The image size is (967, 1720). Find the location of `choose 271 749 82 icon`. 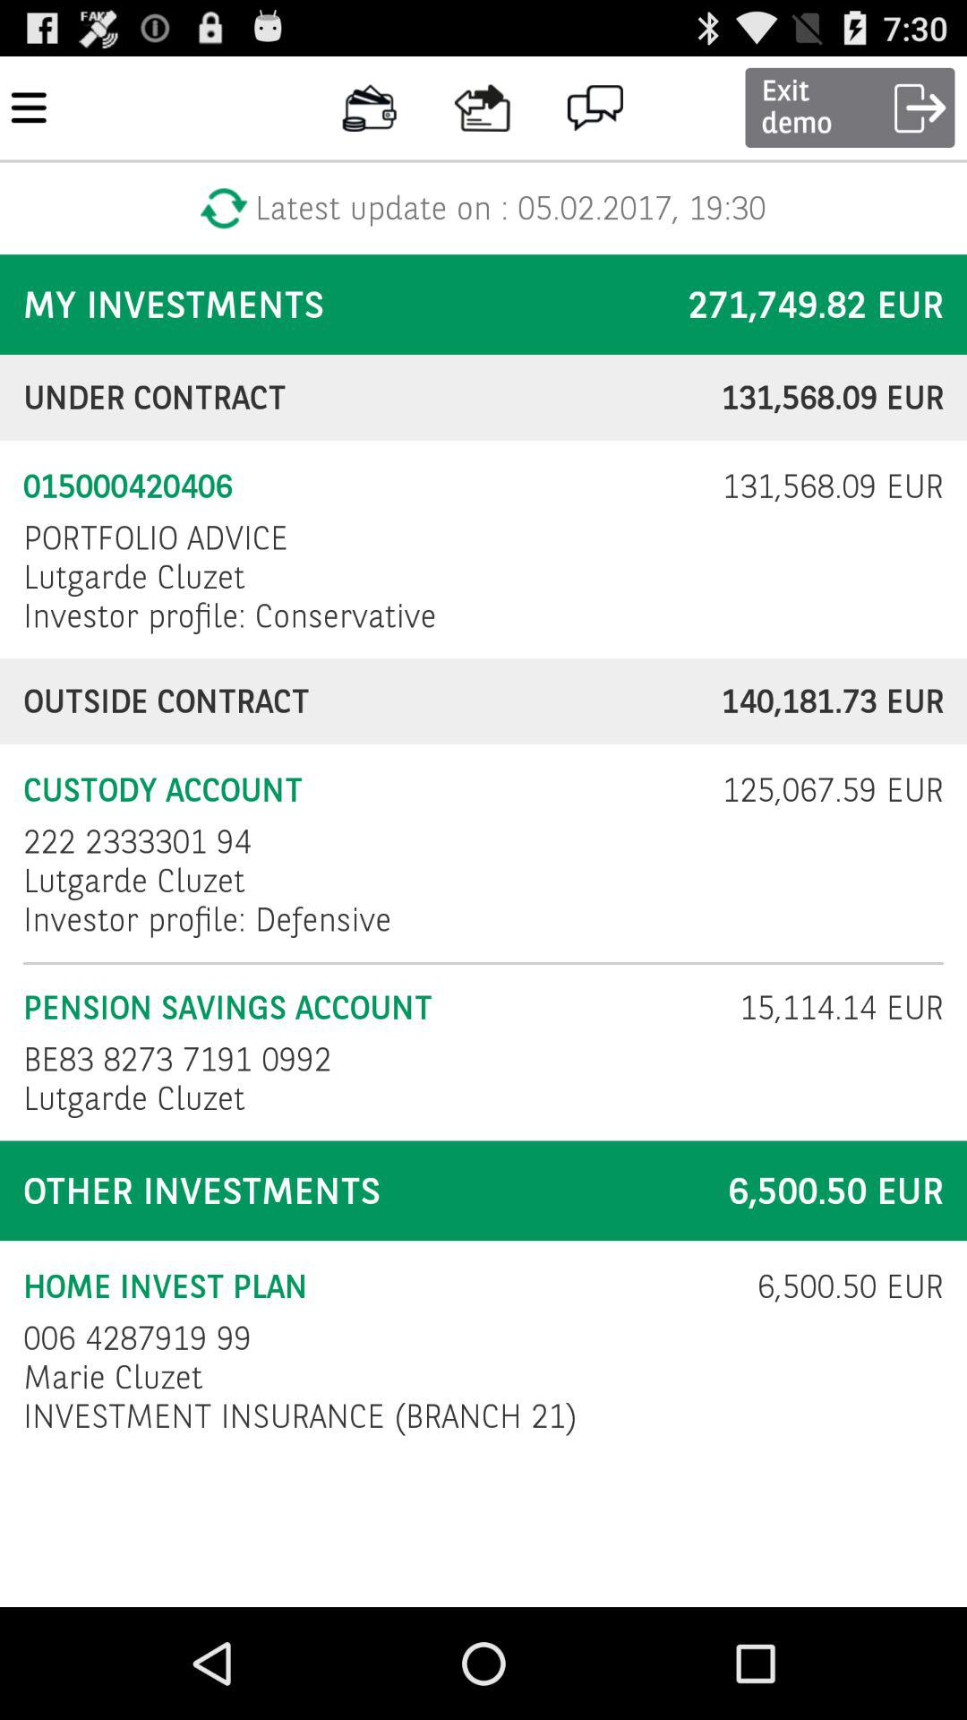

choose 271 749 82 icon is located at coordinates (816, 305).